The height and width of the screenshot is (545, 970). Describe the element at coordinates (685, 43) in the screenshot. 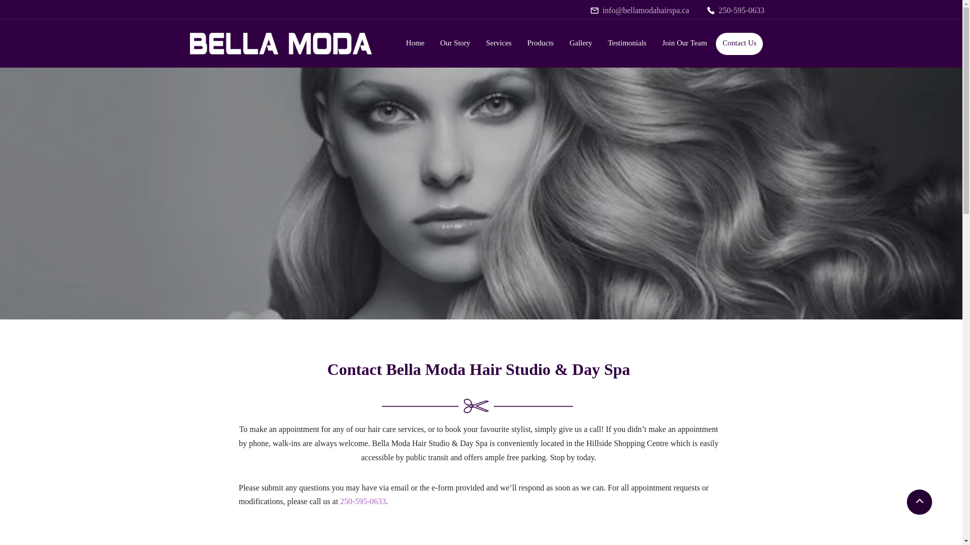

I see `Join Our Team` at that location.